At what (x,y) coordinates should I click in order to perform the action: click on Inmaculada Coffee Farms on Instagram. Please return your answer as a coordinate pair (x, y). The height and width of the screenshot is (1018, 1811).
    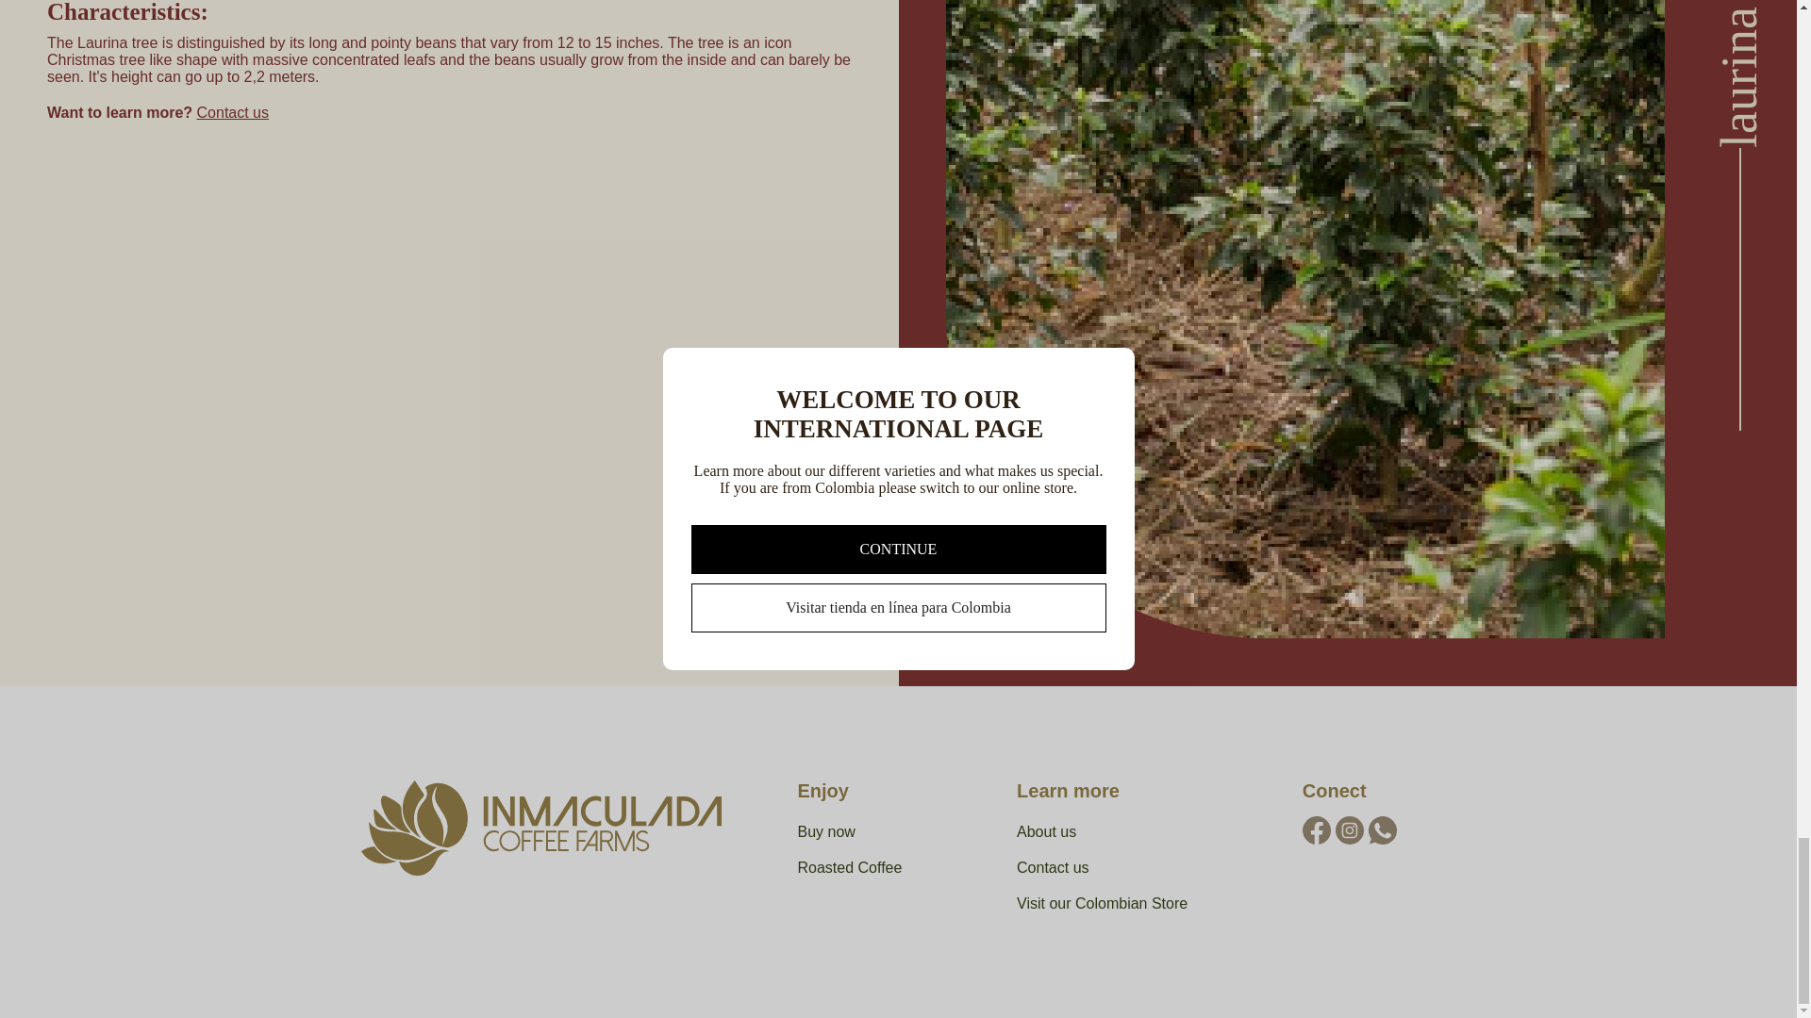
    Looking at the image, I should click on (1383, 830).